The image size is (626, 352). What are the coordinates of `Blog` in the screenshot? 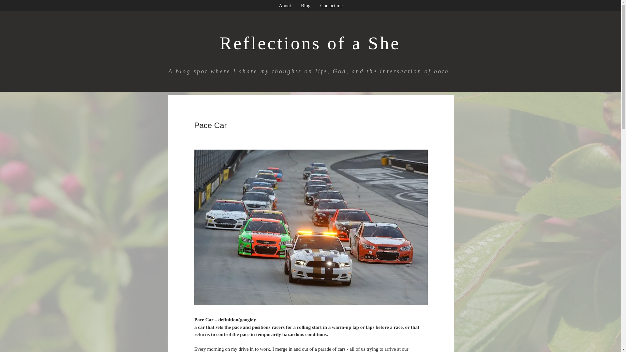 It's located at (306, 6).